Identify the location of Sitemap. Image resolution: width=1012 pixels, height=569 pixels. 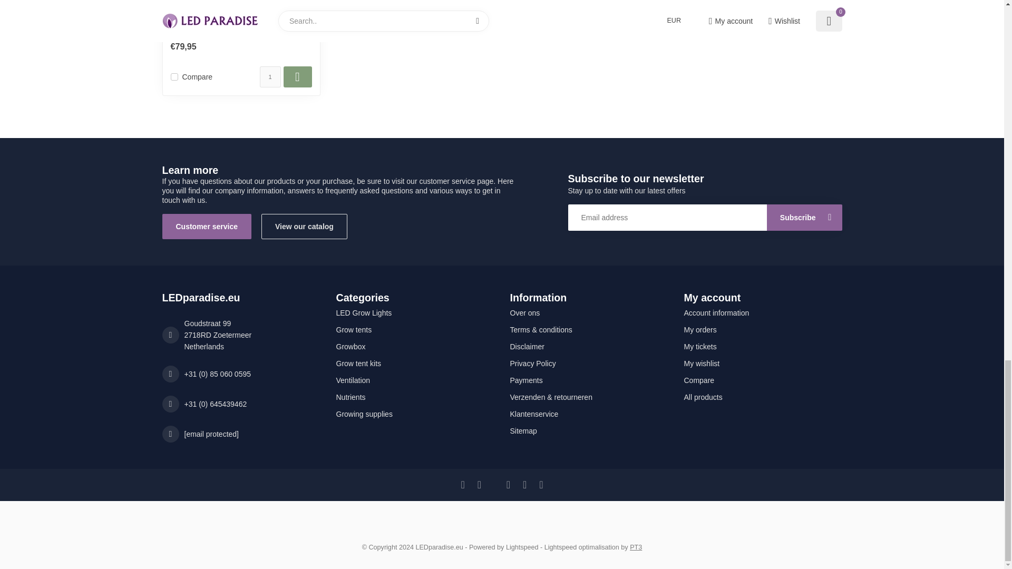
(589, 431).